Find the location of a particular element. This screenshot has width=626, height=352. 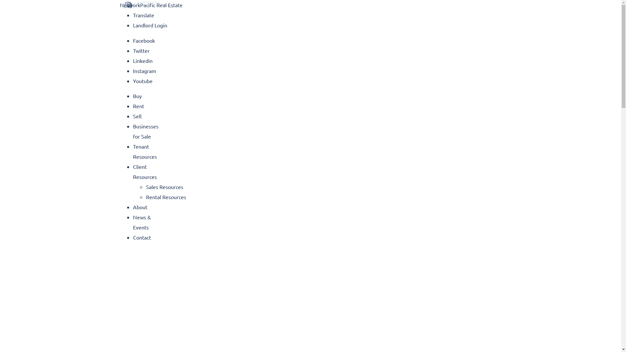

Youtube is located at coordinates (143, 81).